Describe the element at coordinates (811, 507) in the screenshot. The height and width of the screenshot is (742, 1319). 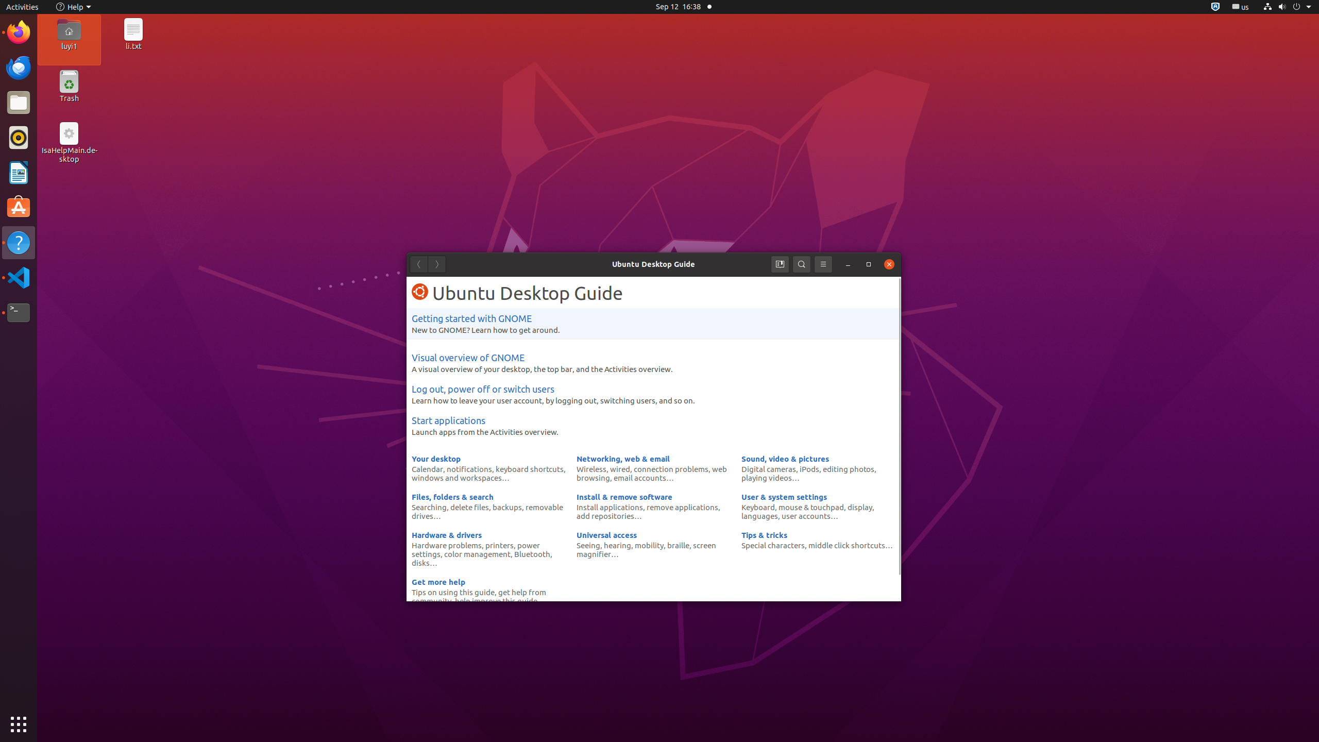
I see `mouse & touchpad` at that location.